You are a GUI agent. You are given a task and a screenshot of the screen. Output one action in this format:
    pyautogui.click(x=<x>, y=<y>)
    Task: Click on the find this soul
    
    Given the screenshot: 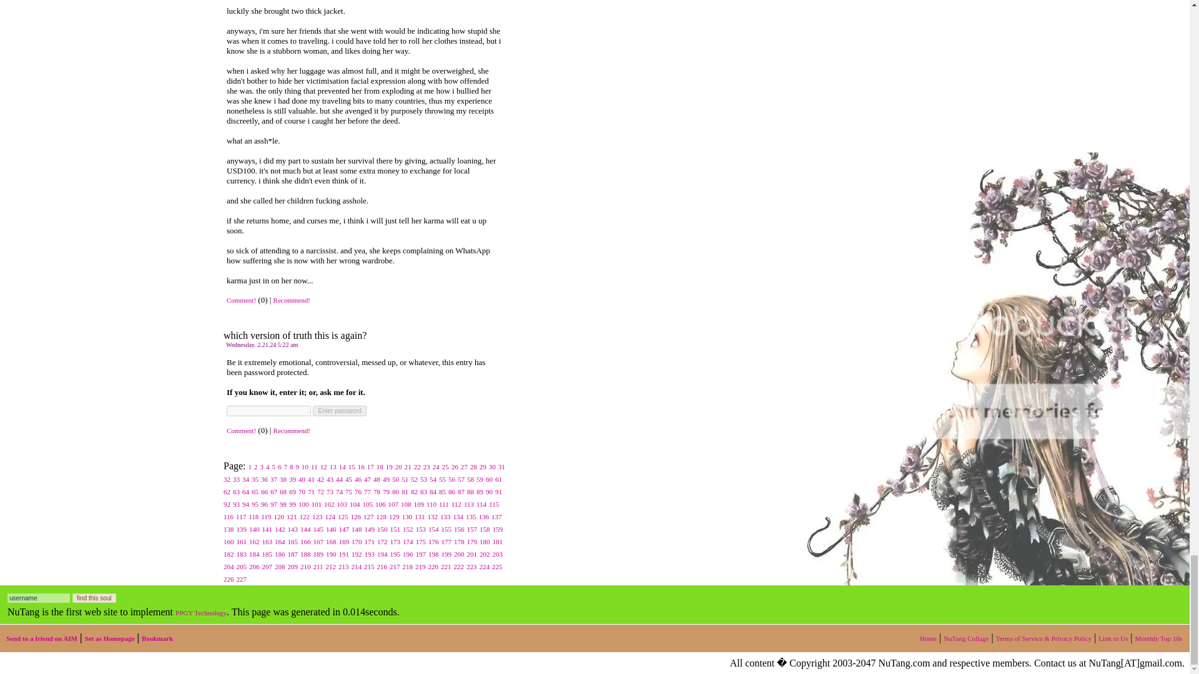 What is the action you would take?
    pyautogui.click(x=94, y=598)
    